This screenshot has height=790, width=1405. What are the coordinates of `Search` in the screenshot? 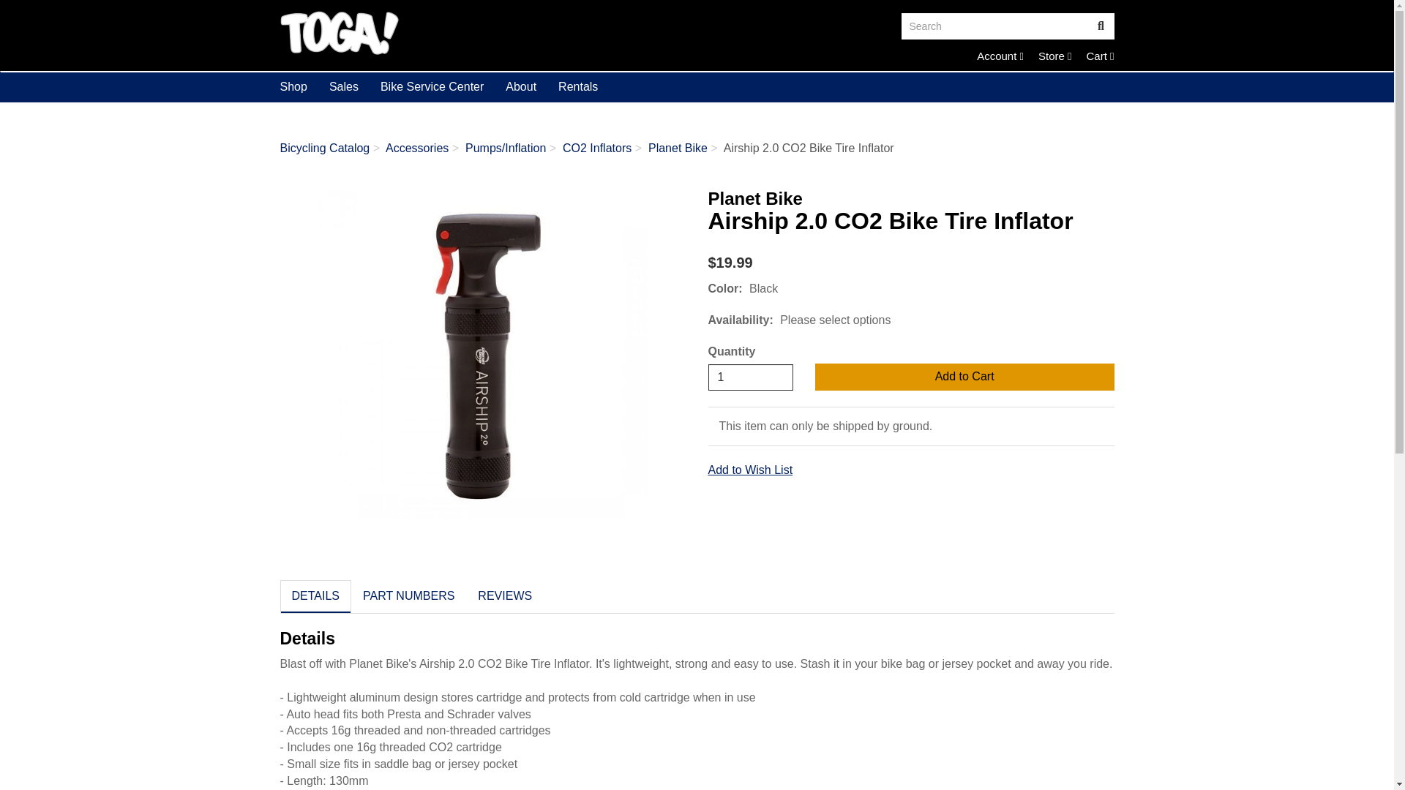 It's located at (1000, 56).